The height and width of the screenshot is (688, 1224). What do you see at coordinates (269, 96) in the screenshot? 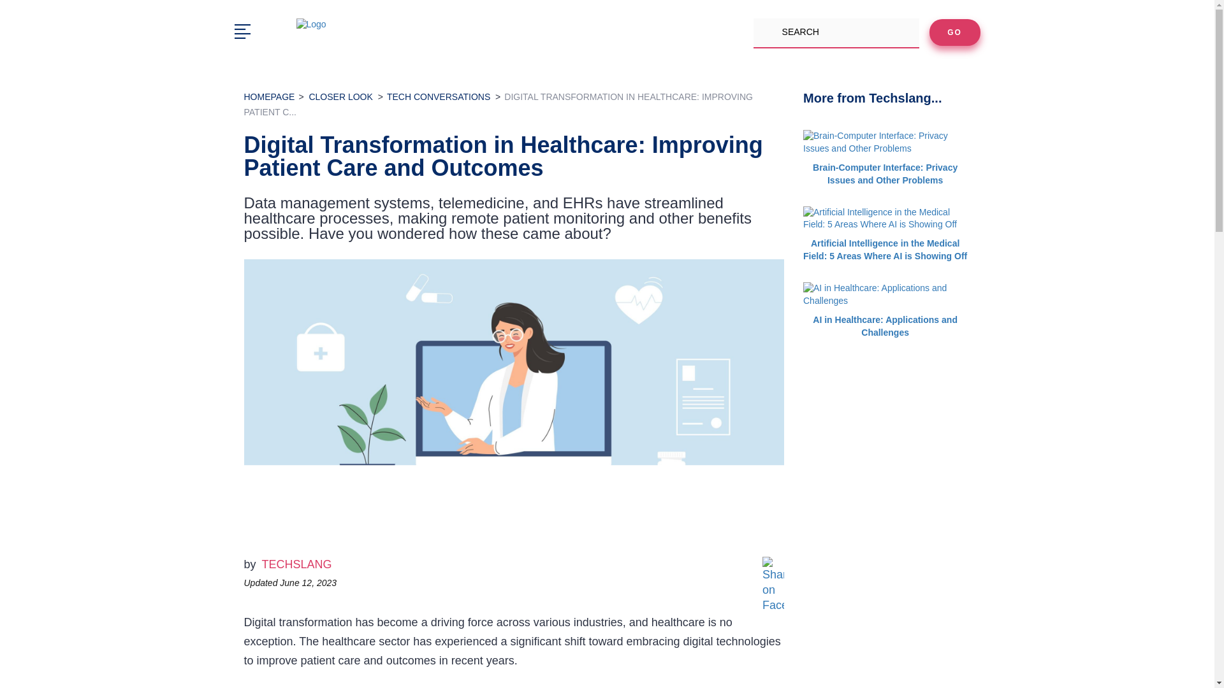
I see `HOMEPAGE` at bounding box center [269, 96].